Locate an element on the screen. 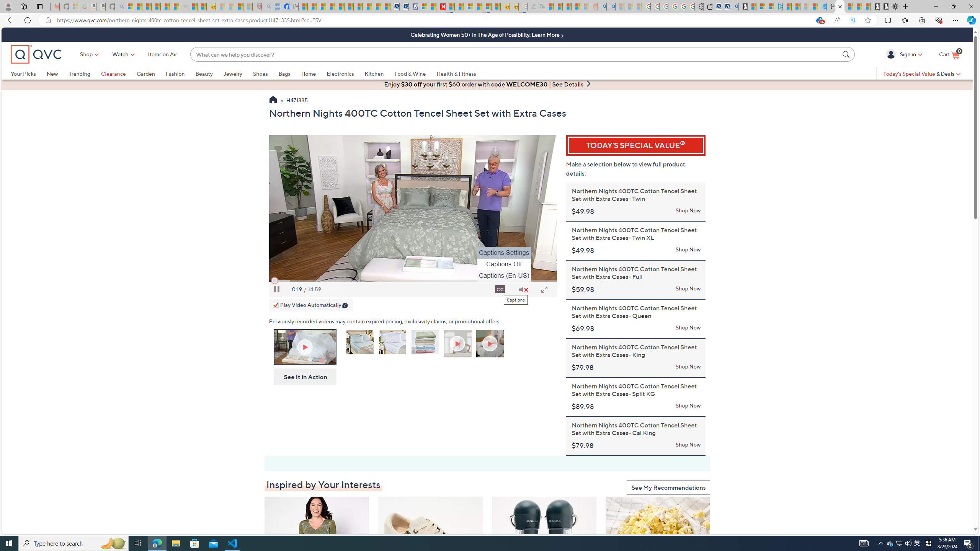  This site has coupons! Shopping in Microsoft Edge, 16 is located at coordinates (818, 20).